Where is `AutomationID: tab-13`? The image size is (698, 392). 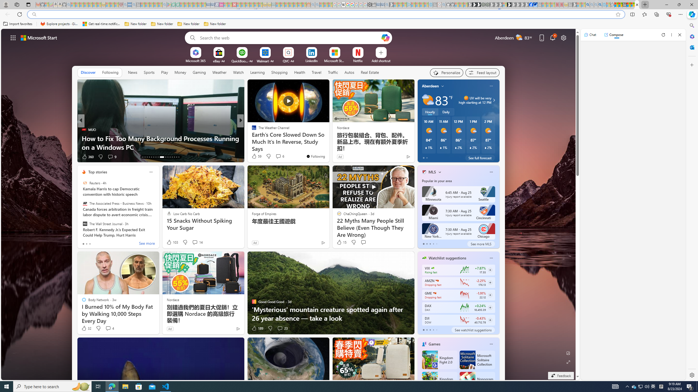
AutomationID: tab-13 is located at coordinates (143, 157).